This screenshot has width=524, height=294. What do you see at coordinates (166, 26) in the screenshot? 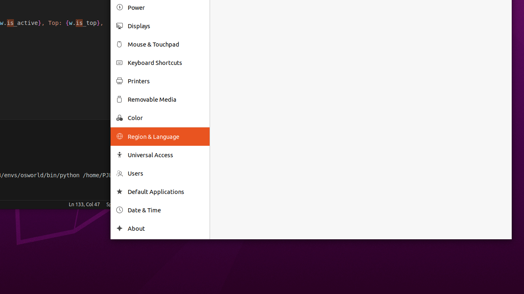
I see `Displays` at bounding box center [166, 26].